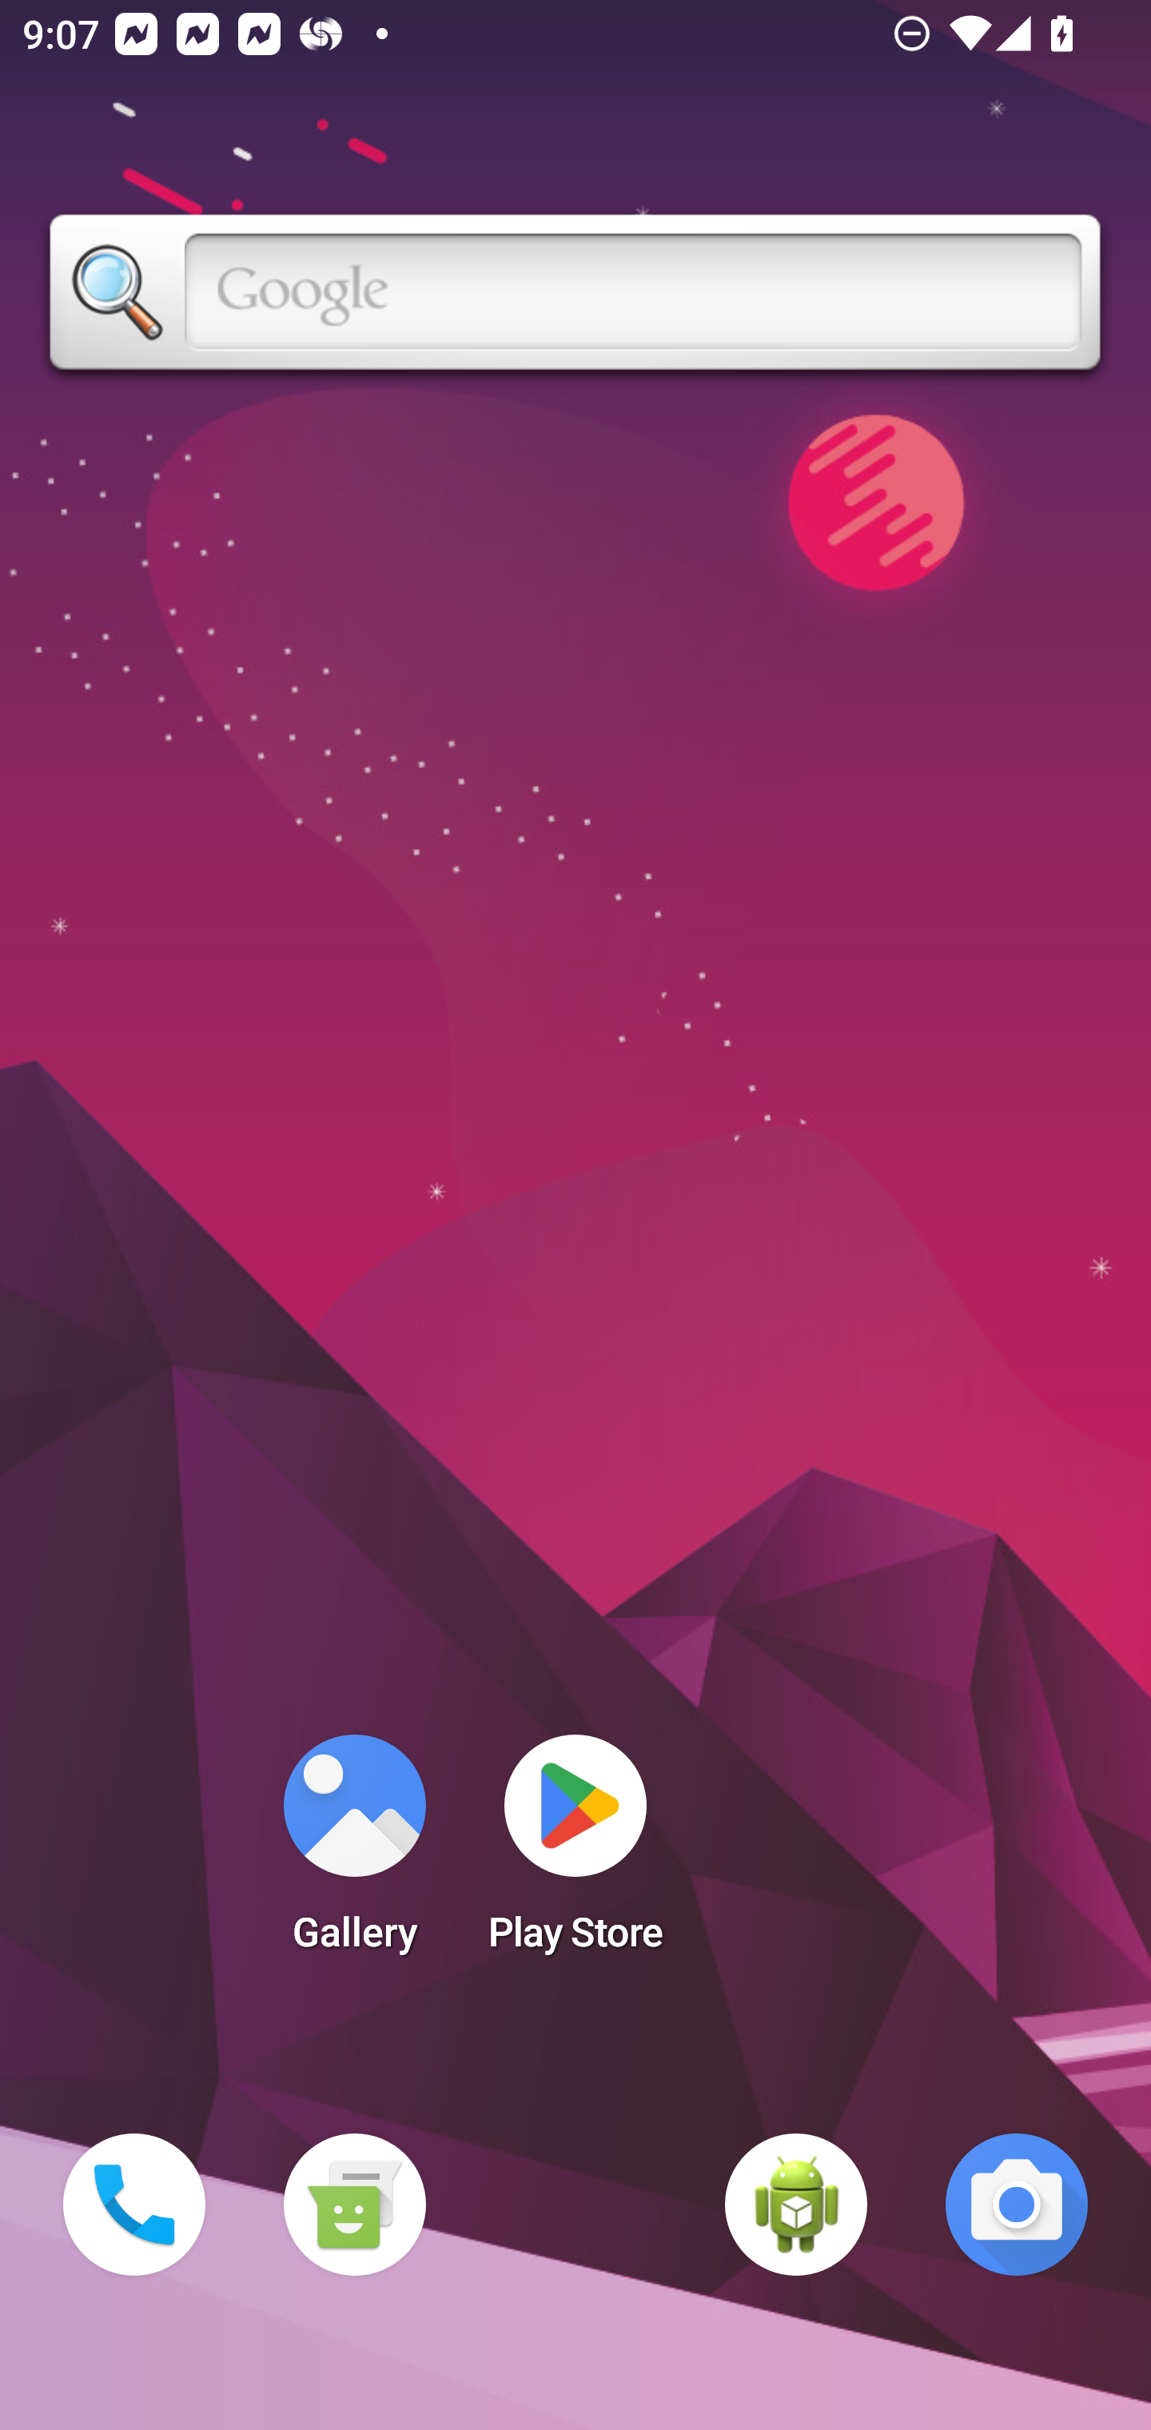  Describe the element at coordinates (1017, 2205) in the screenshot. I see `Camera` at that location.